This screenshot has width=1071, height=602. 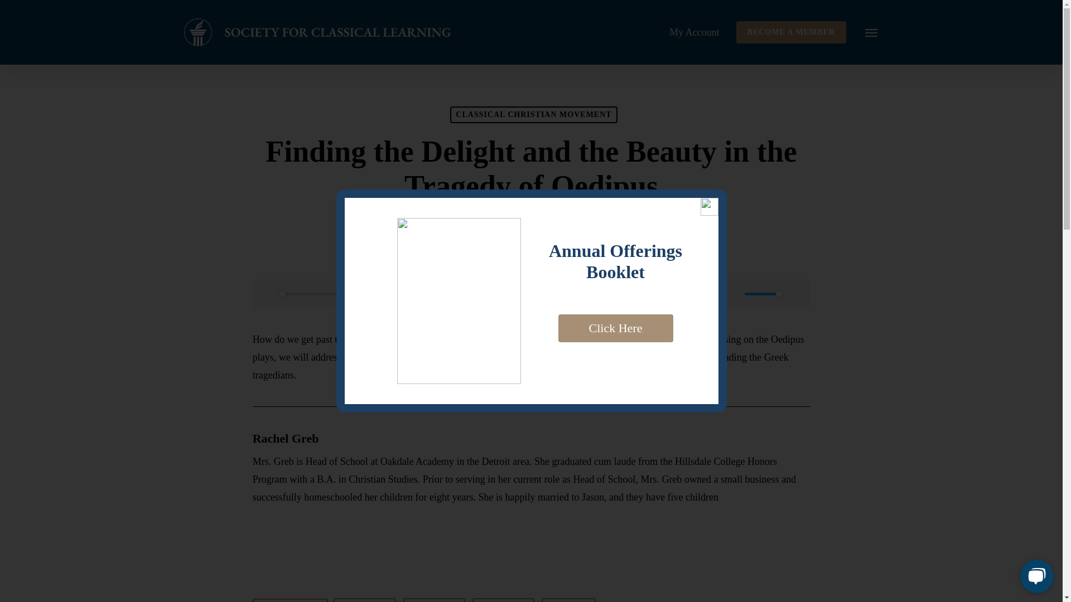 I want to click on Society For Classical Learning, so click(x=493, y=223).